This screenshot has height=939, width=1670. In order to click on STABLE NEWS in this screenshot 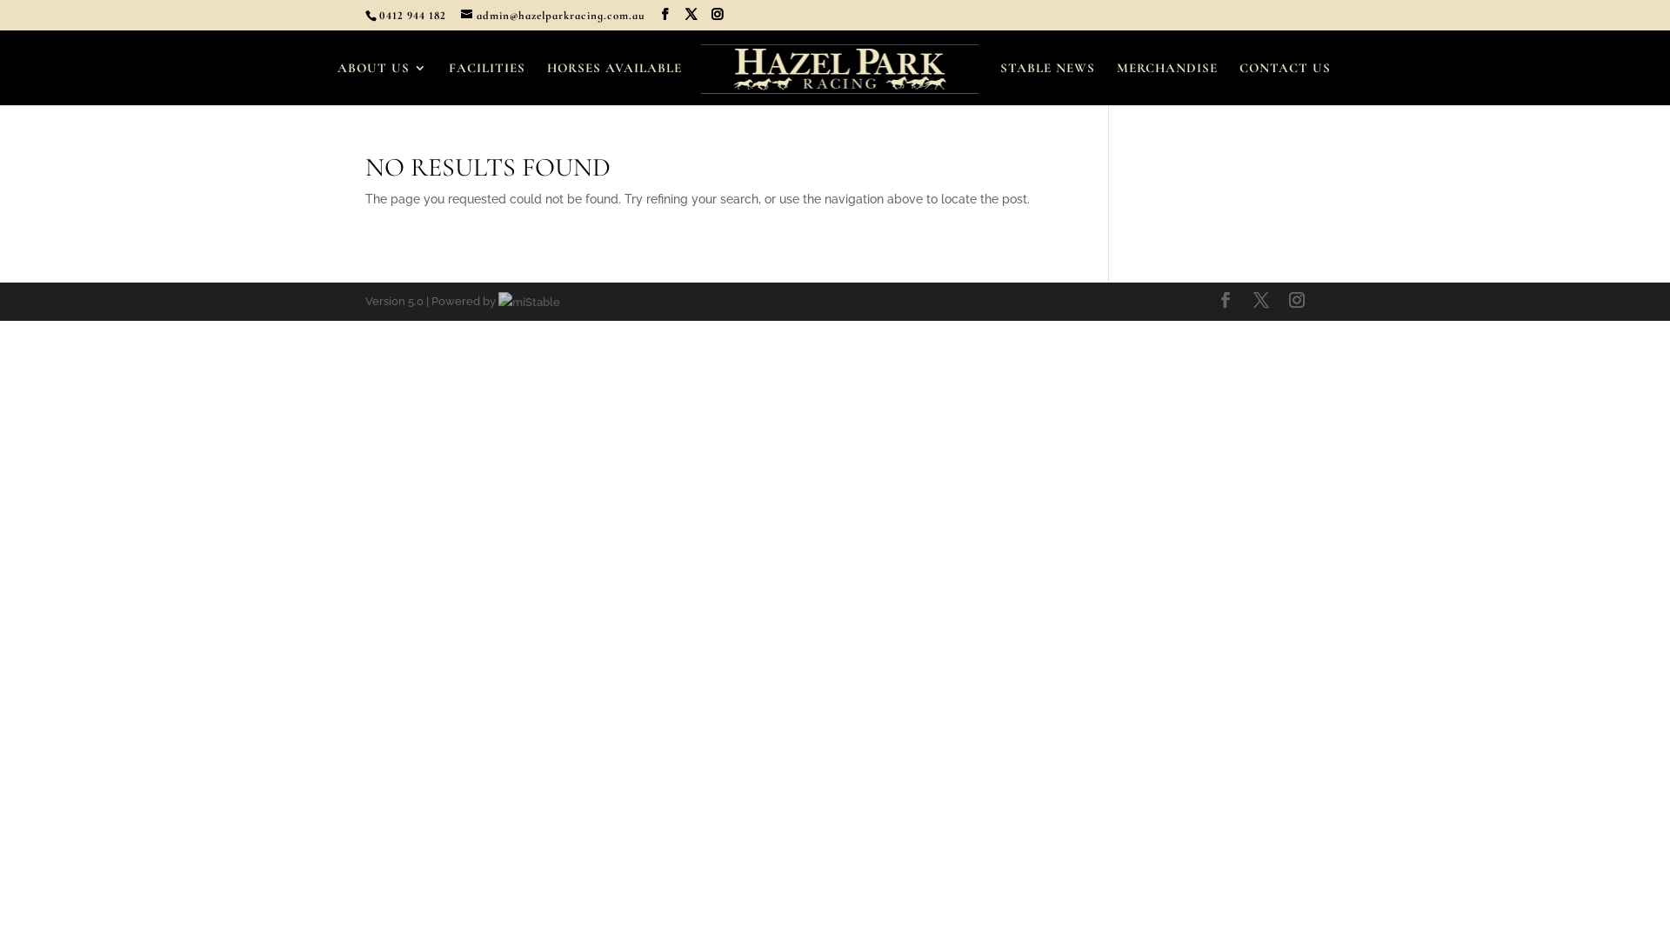, I will do `click(1047, 83)`.